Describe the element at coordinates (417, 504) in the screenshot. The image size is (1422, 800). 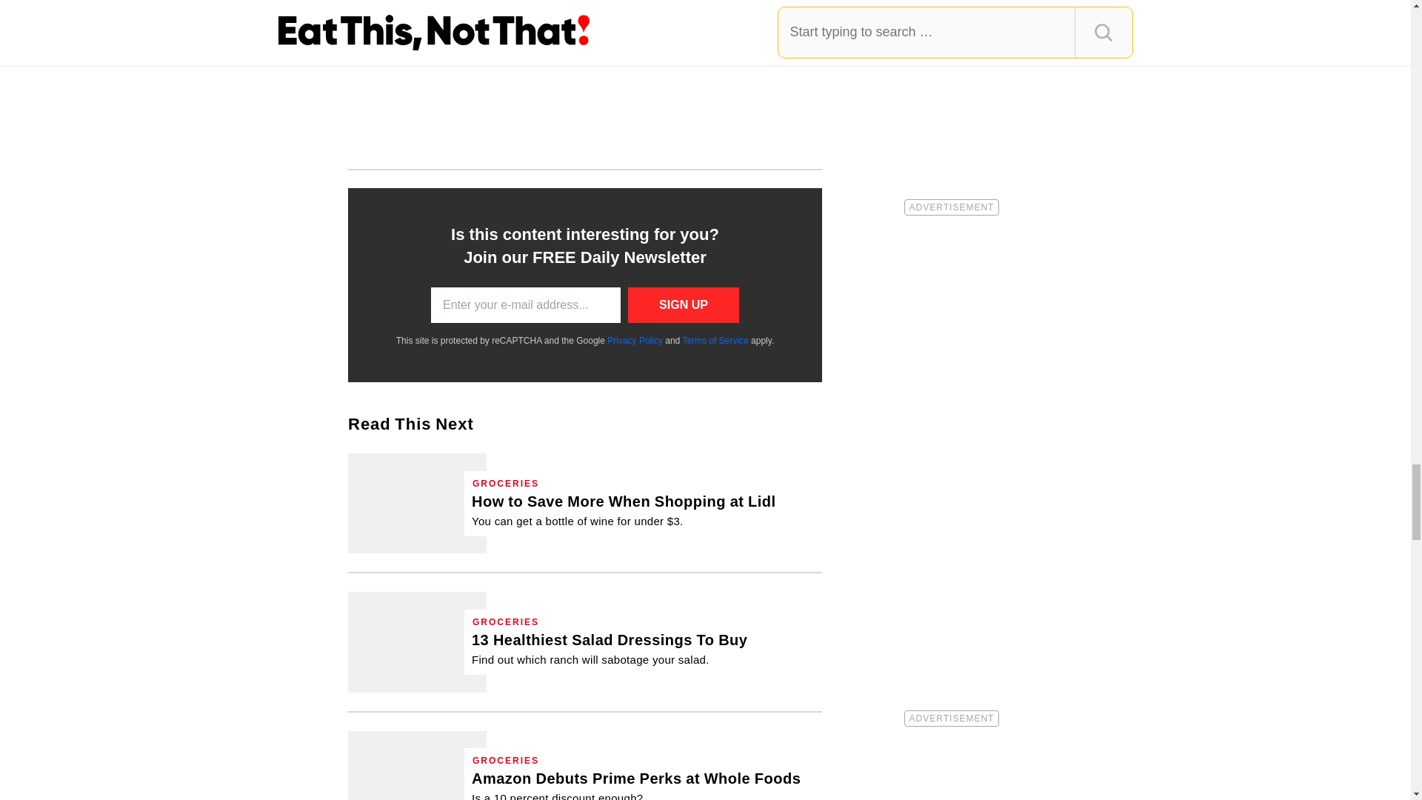
I see `8 Budget-Friendly Reasons to Start Shopping at Lidl` at that location.